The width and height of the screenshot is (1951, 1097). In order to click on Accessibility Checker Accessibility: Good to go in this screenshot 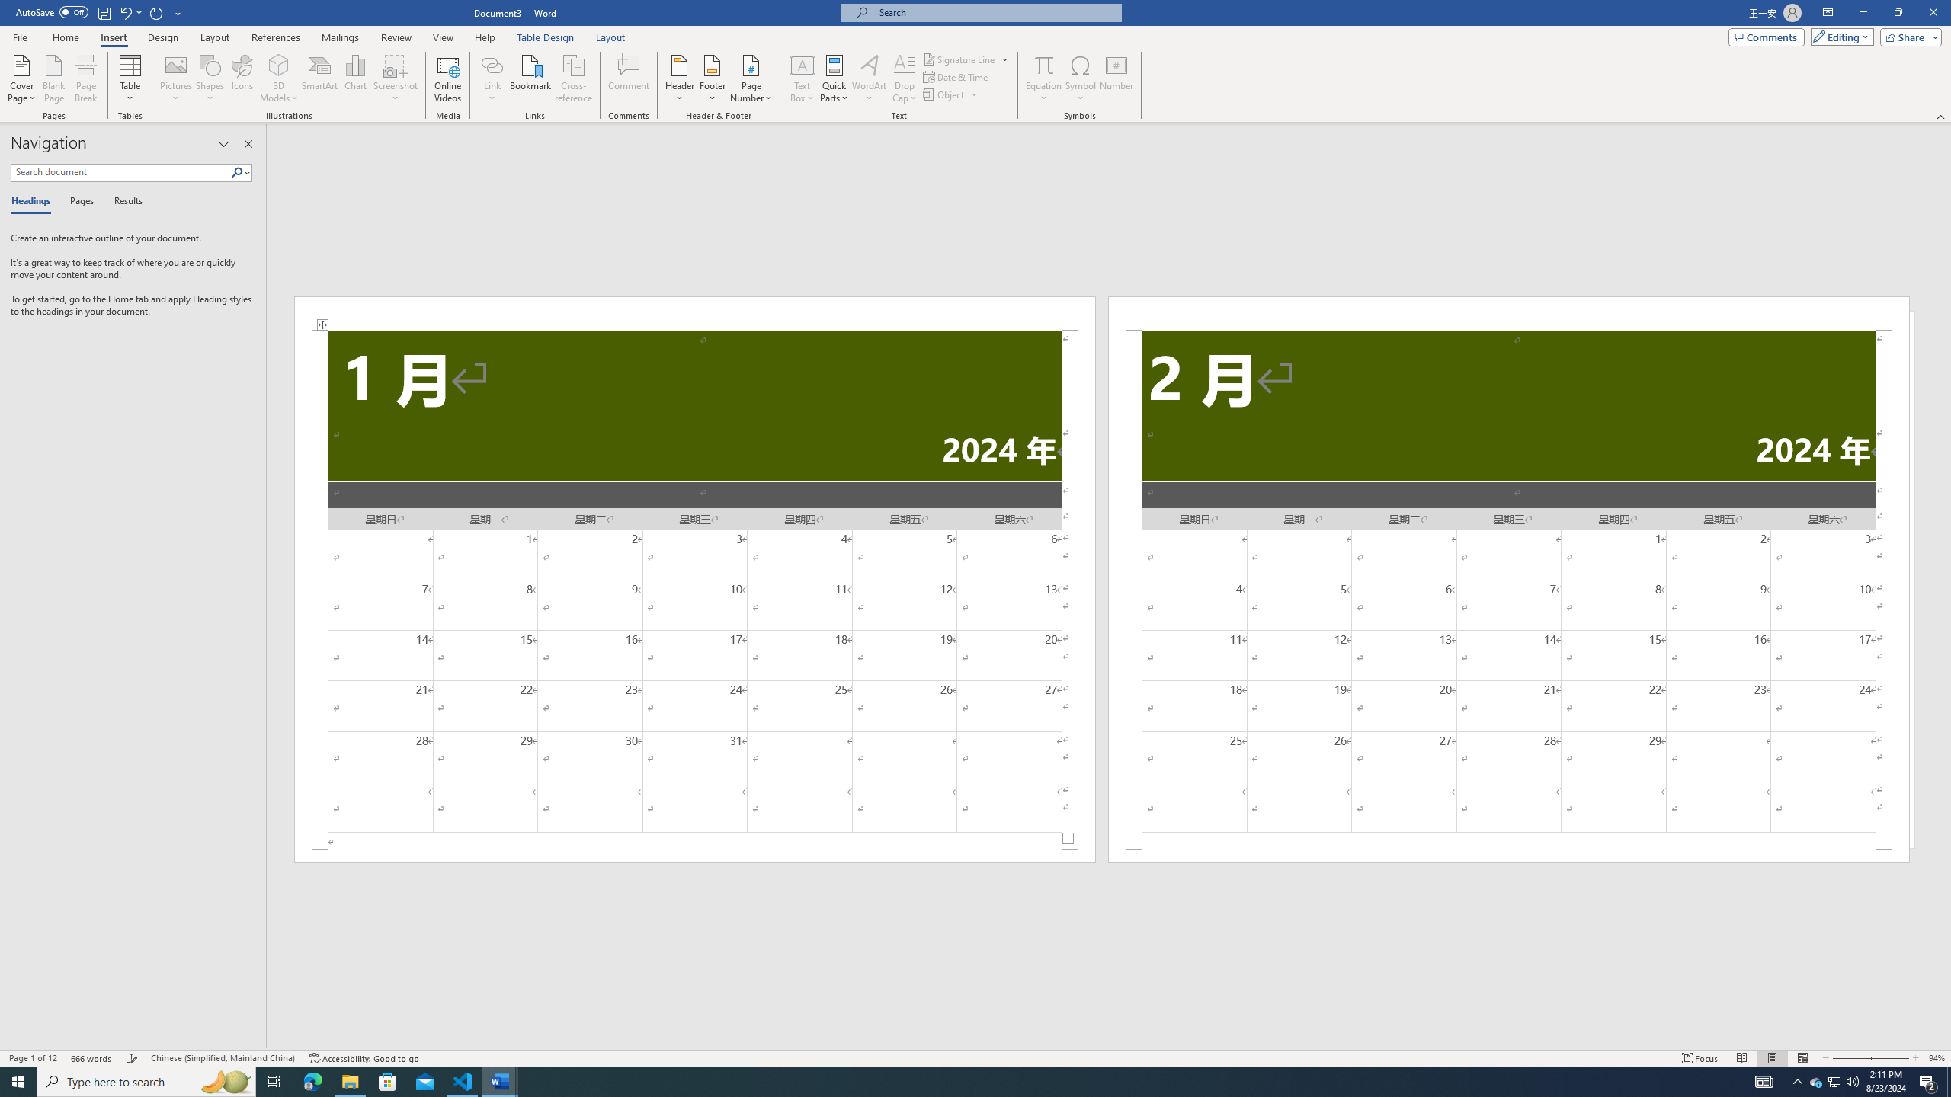, I will do `click(364, 1058)`.